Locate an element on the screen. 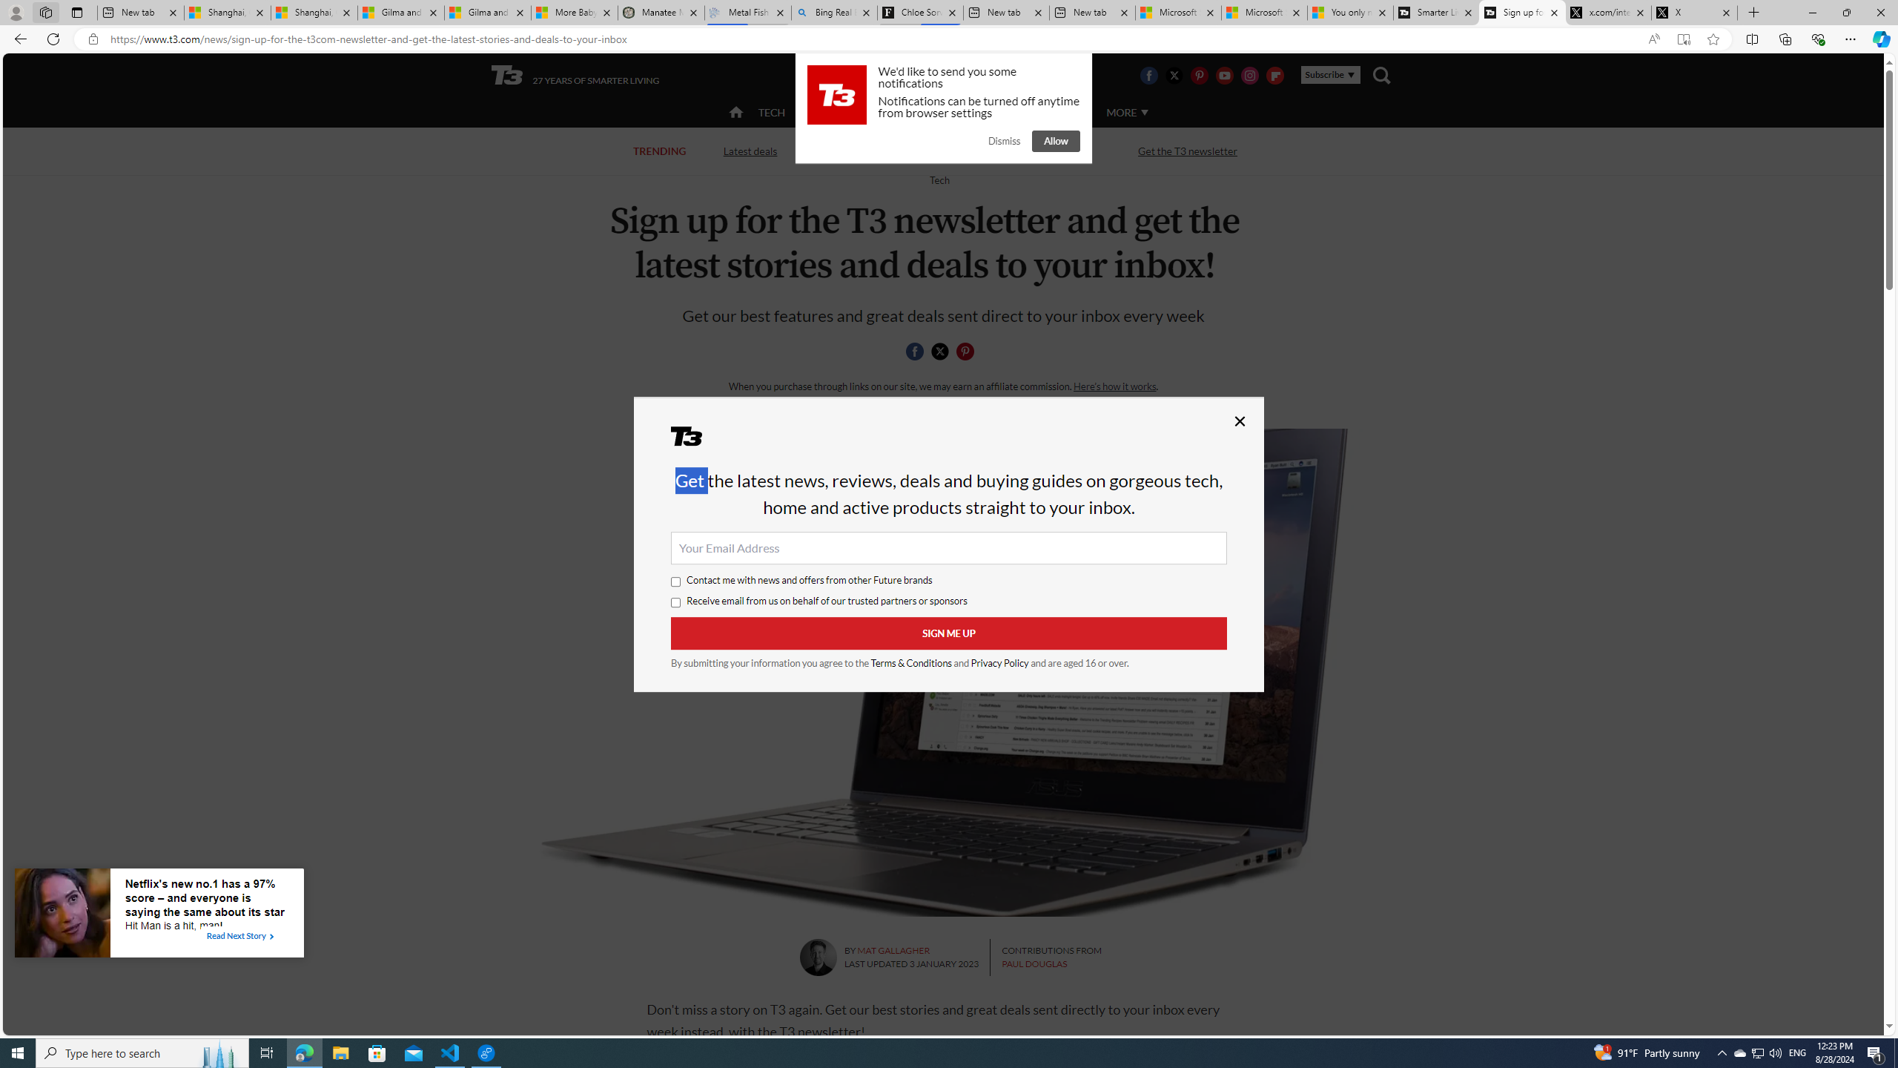 The height and width of the screenshot is (1068, 1898). Latest deals is located at coordinates (749, 151).